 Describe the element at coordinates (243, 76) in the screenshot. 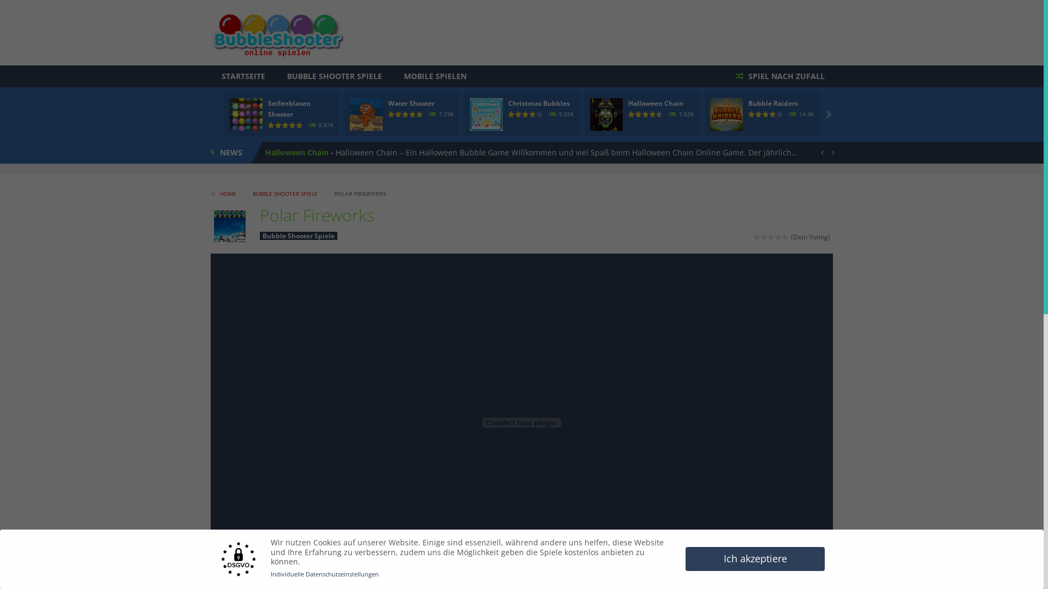

I see `STARTSEITE` at that location.